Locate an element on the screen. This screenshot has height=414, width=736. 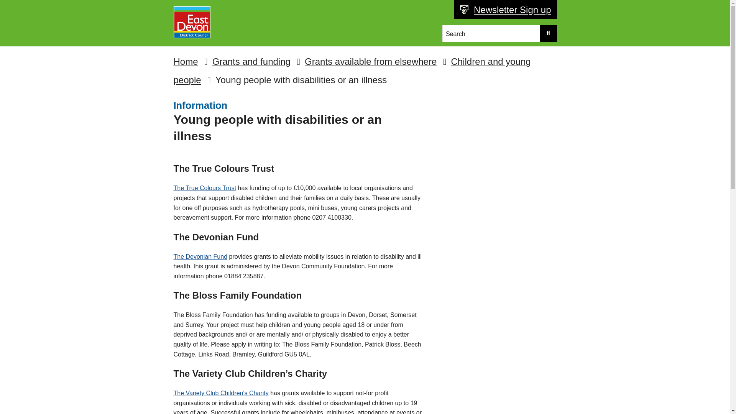
Home is located at coordinates (186, 61).